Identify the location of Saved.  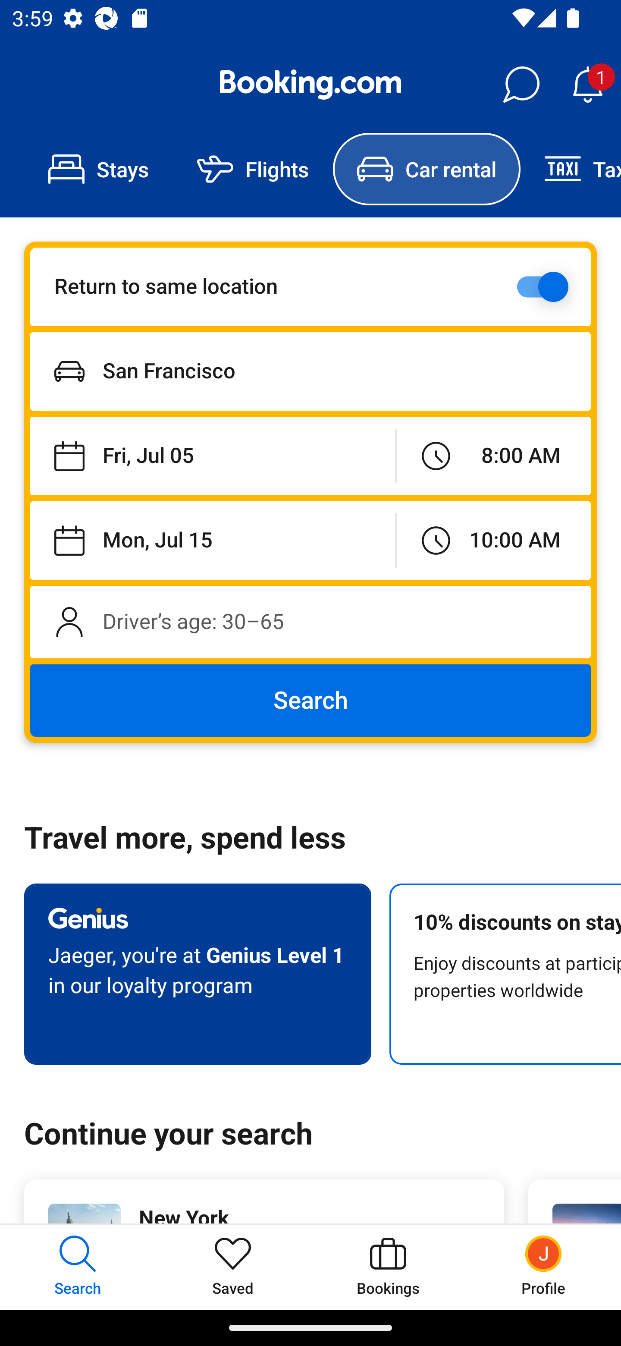
(233, 1267).